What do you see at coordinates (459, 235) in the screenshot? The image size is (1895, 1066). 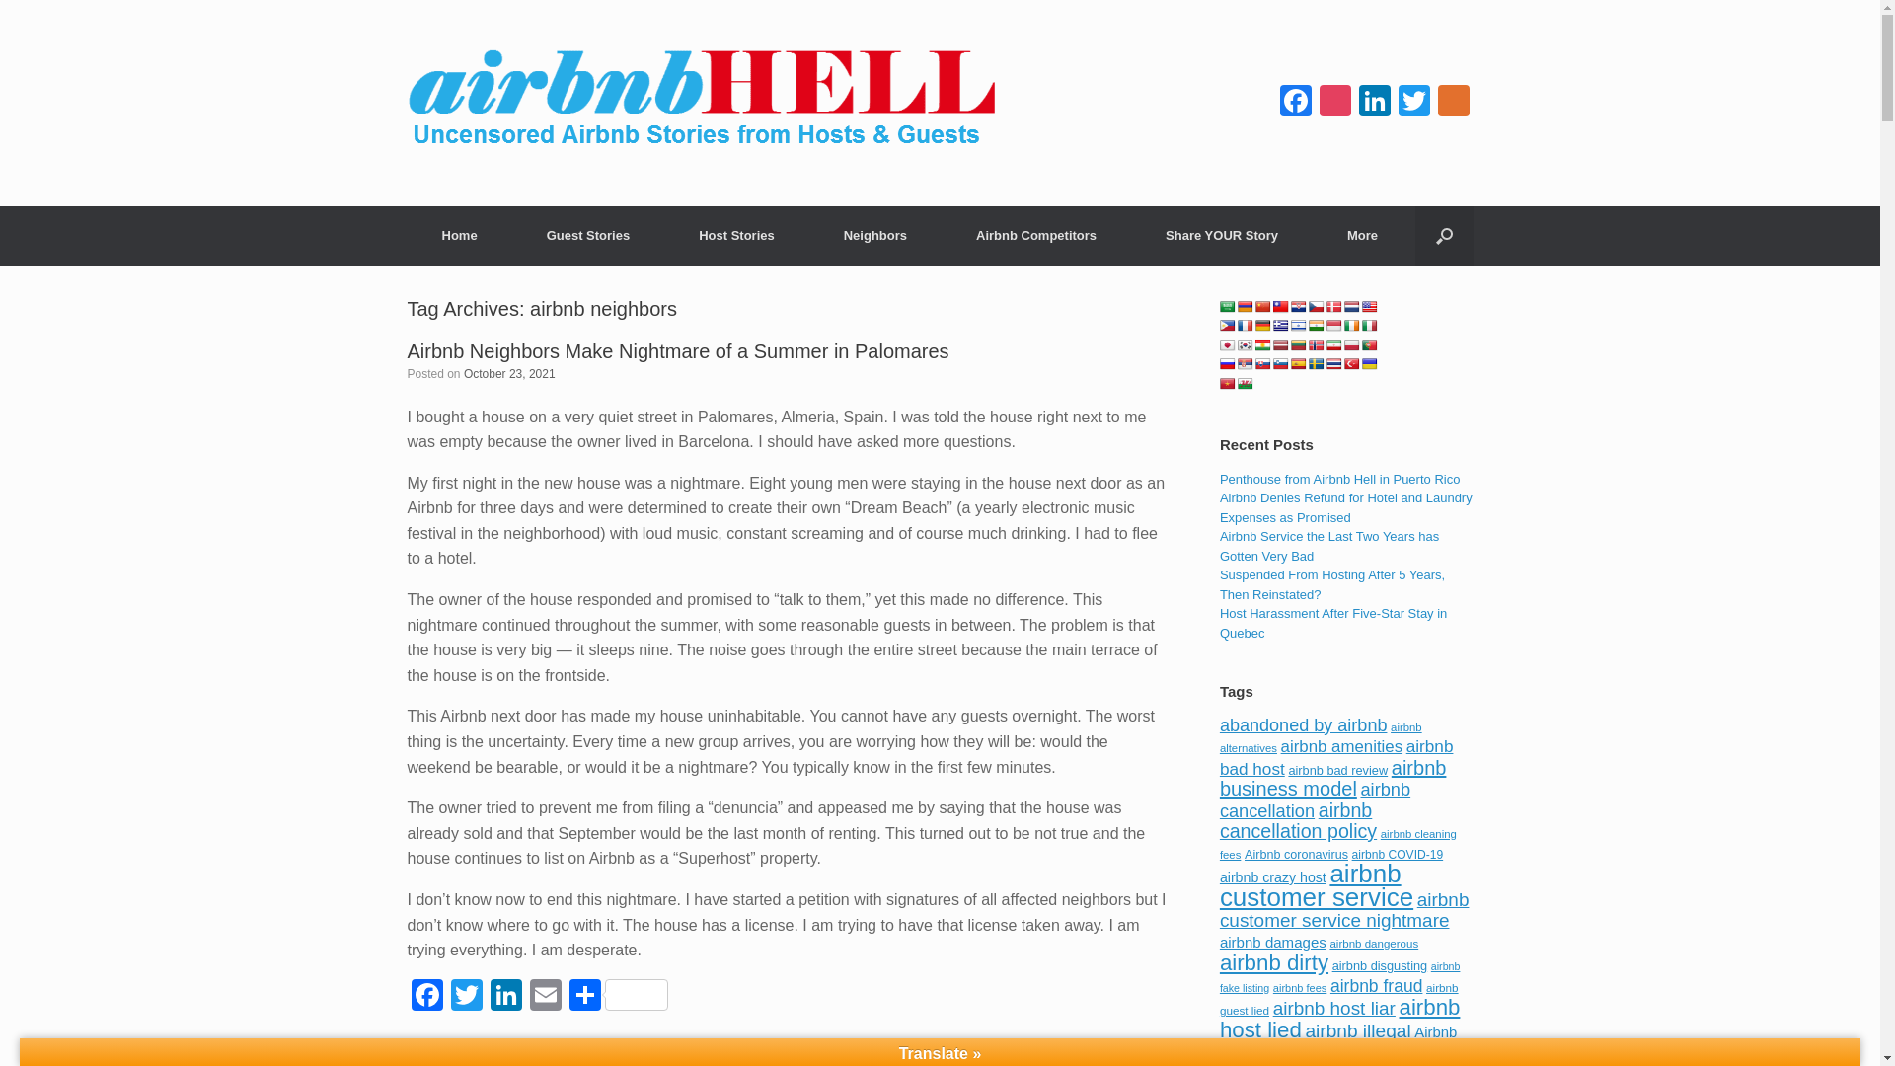 I see `Reasons why you should consider not using the Airbnb service` at bounding box center [459, 235].